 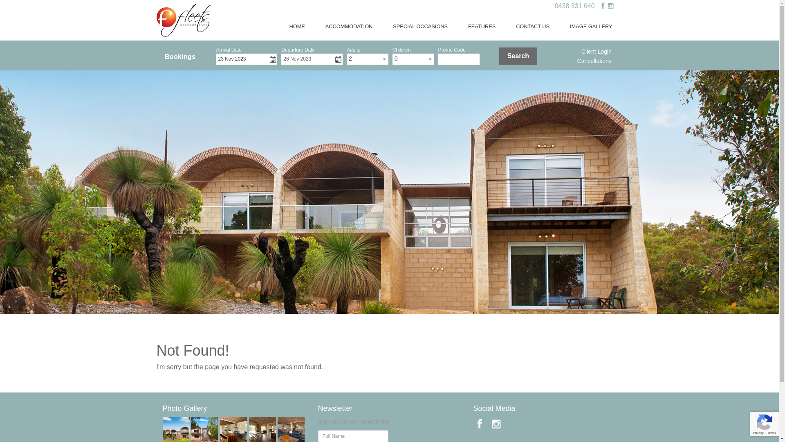 What do you see at coordinates (610, 6) in the screenshot?
I see `Instagram` at bounding box center [610, 6].